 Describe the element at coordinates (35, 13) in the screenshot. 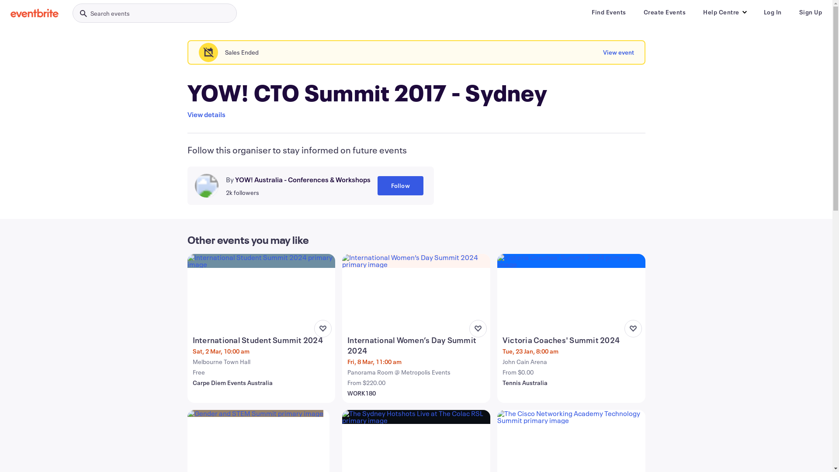

I see `Eventbrite` at that location.